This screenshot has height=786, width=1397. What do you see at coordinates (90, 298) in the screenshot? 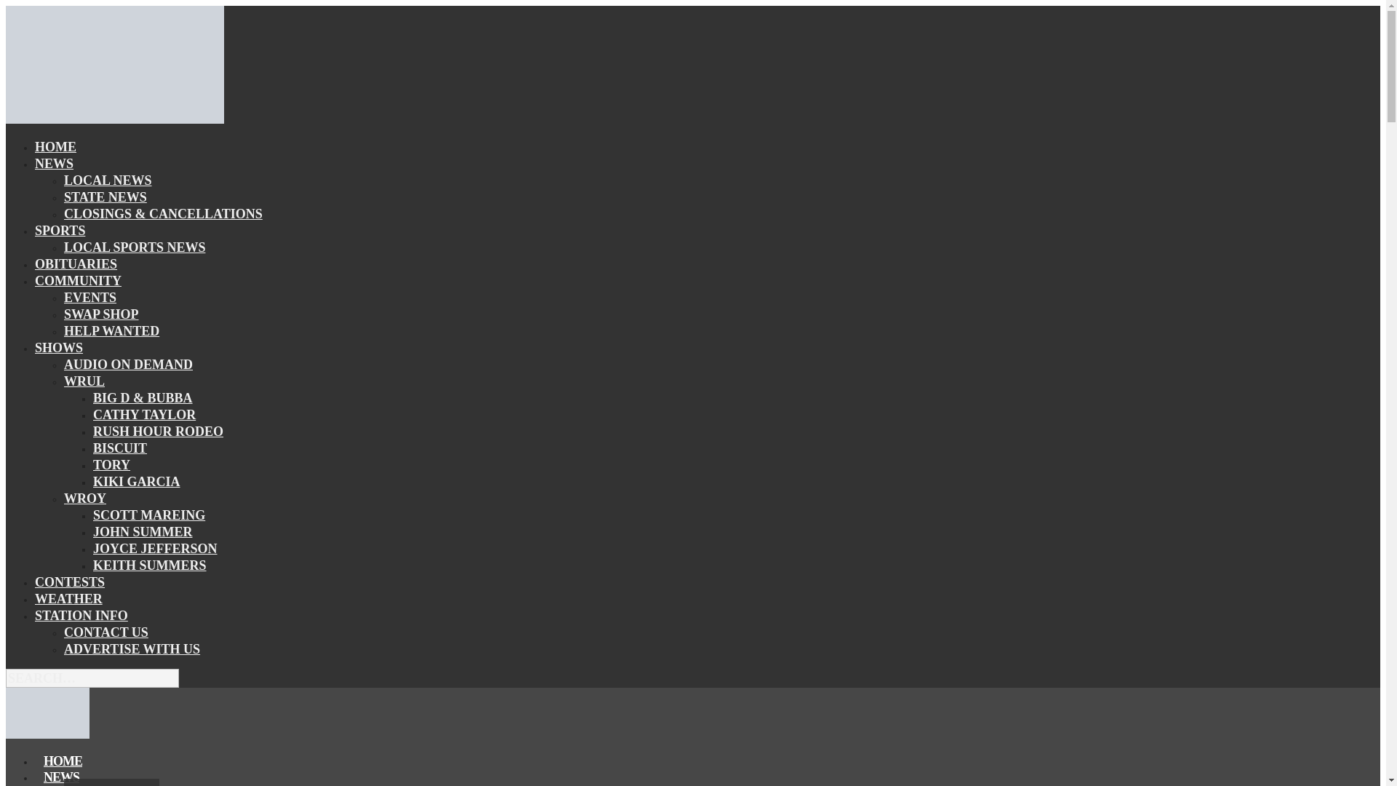
I see `EVENTS` at bounding box center [90, 298].